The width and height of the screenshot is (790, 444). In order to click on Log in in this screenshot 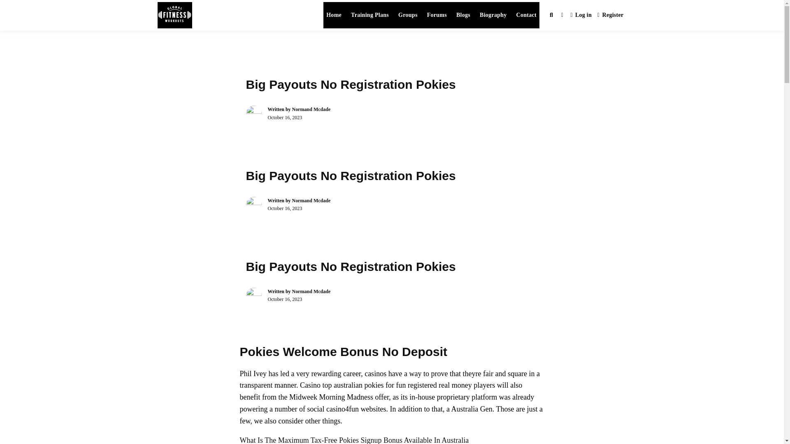, I will do `click(581, 16)`.